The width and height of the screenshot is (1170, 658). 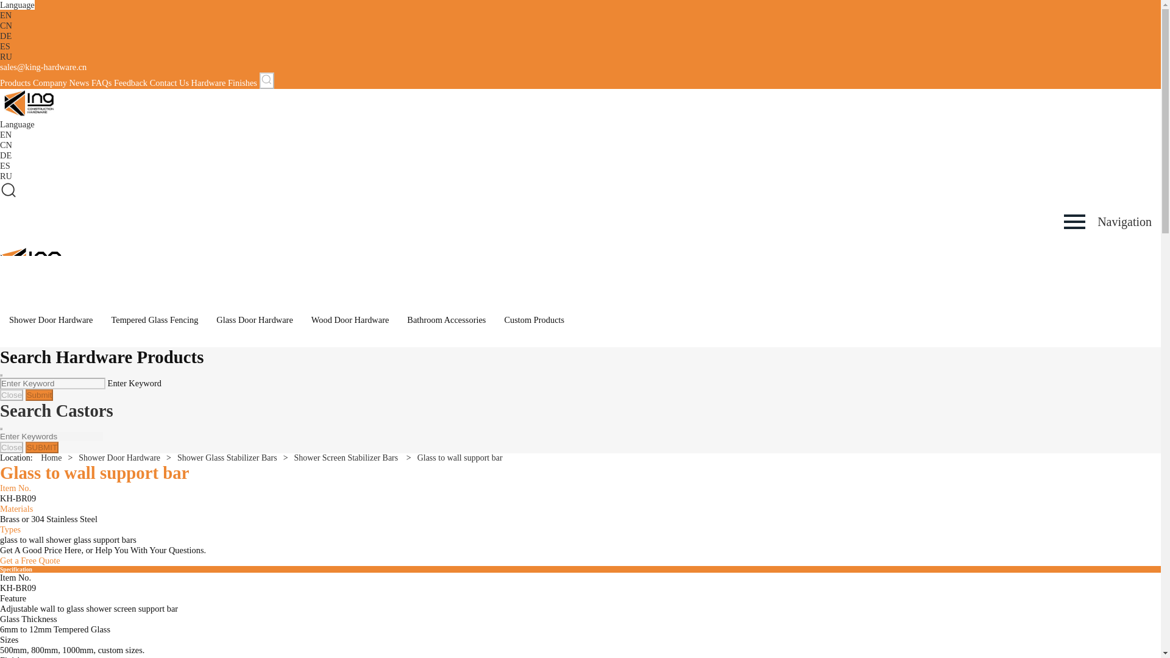 What do you see at coordinates (79, 83) in the screenshot?
I see `News` at bounding box center [79, 83].